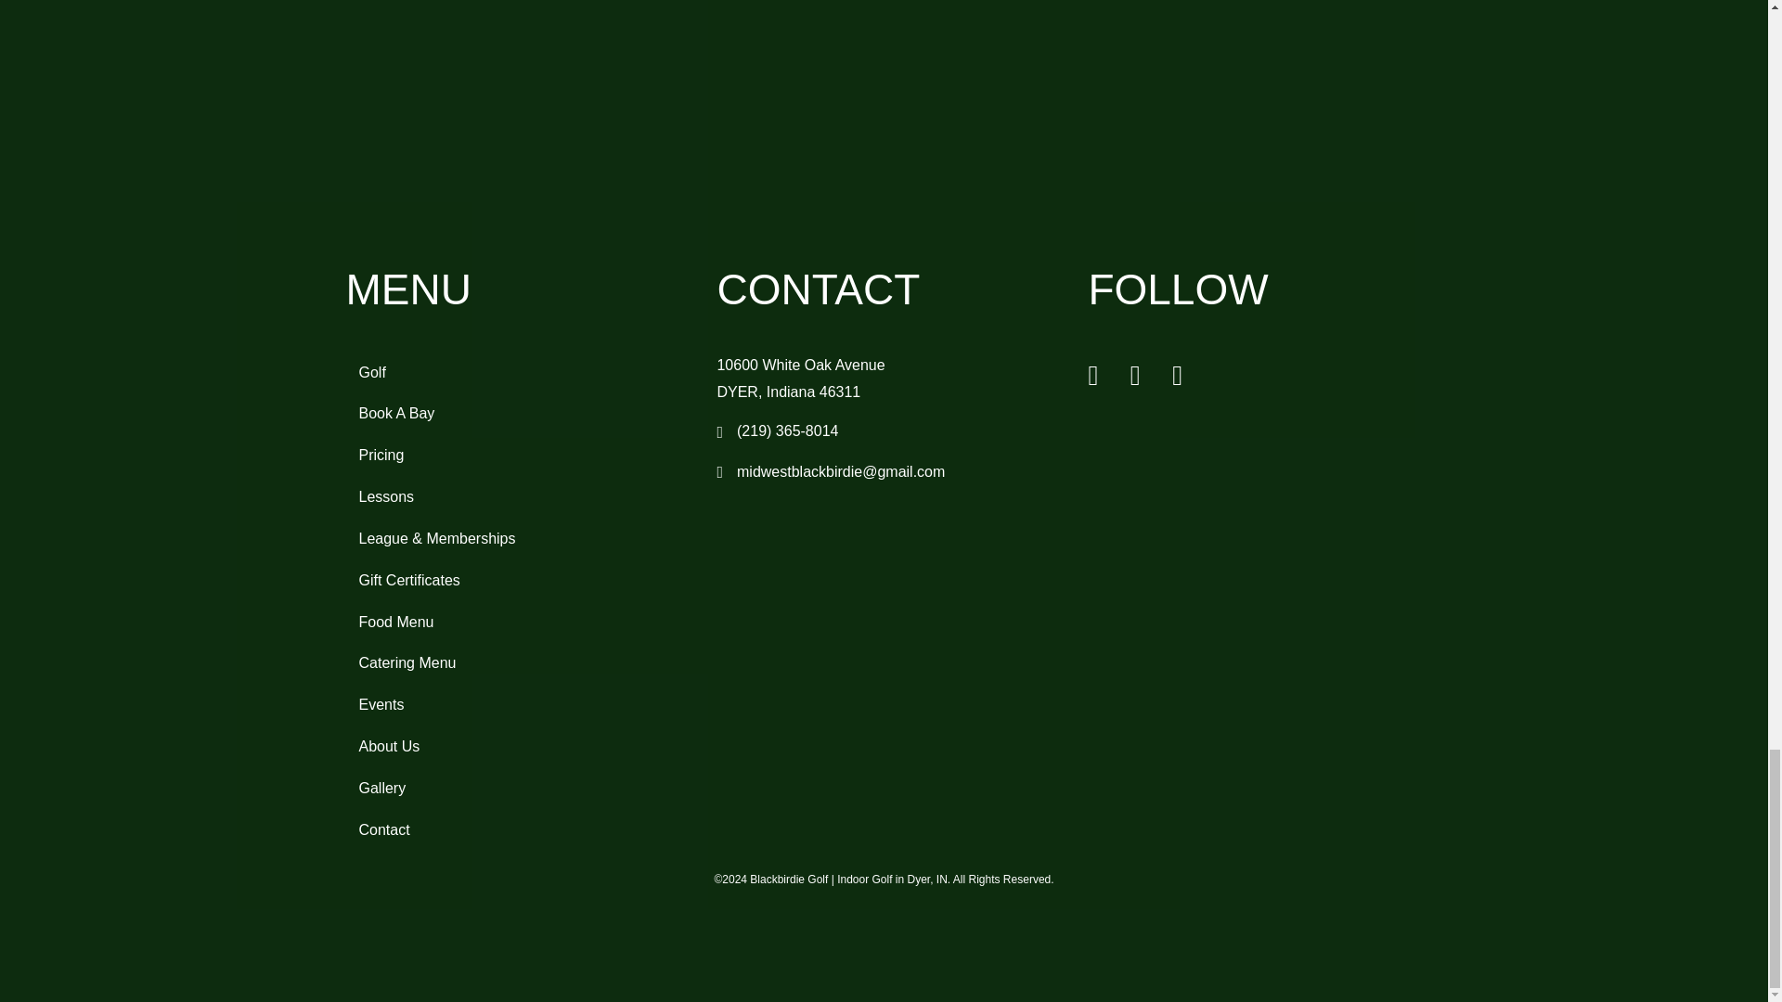  What do you see at coordinates (512, 662) in the screenshot?
I see `Catering Menu` at bounding box center [512, 662].